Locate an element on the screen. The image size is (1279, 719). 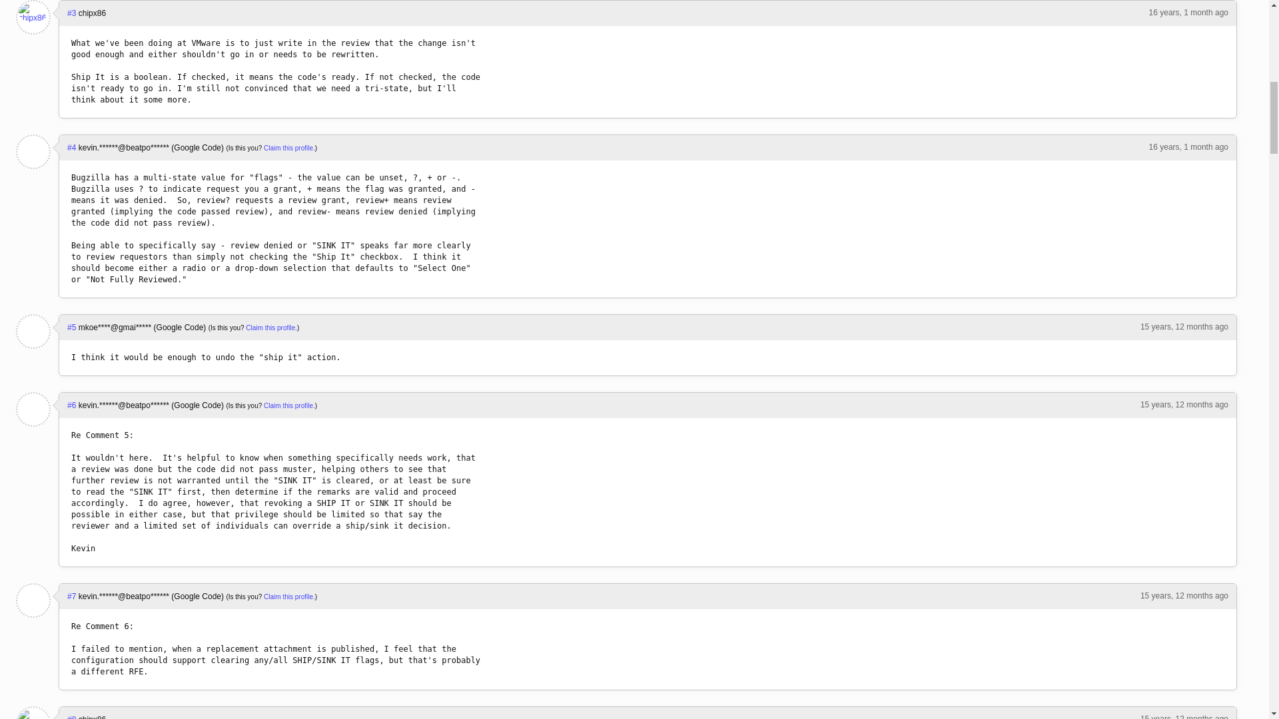
Aug. 20, 2008, 7:07 p.m. is located at coordinates (1184, 404).